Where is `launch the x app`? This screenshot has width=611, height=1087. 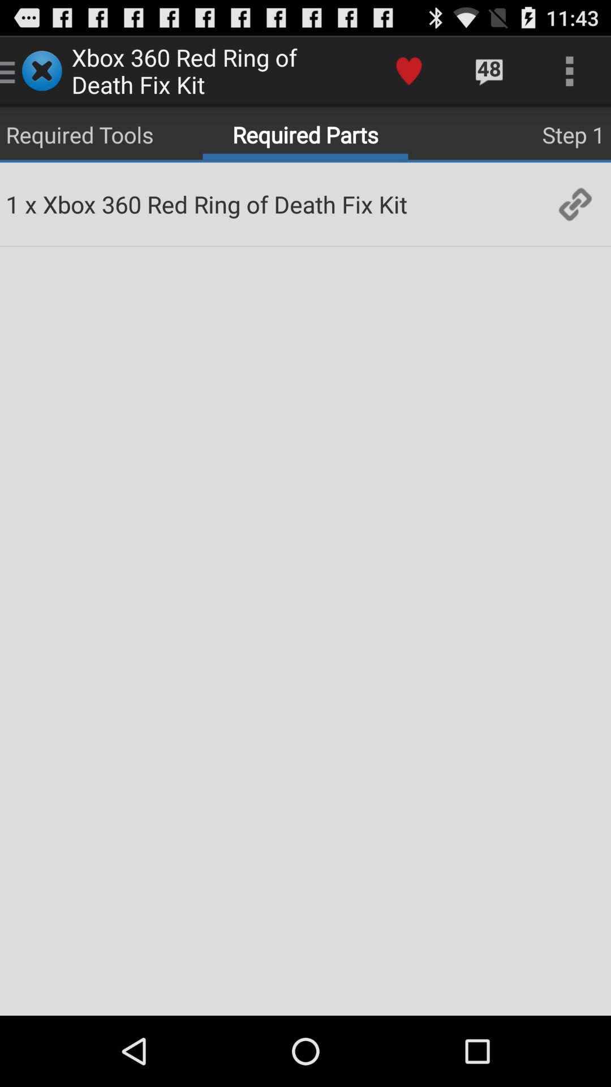 launch the x app is located at coordinates (31, 204).